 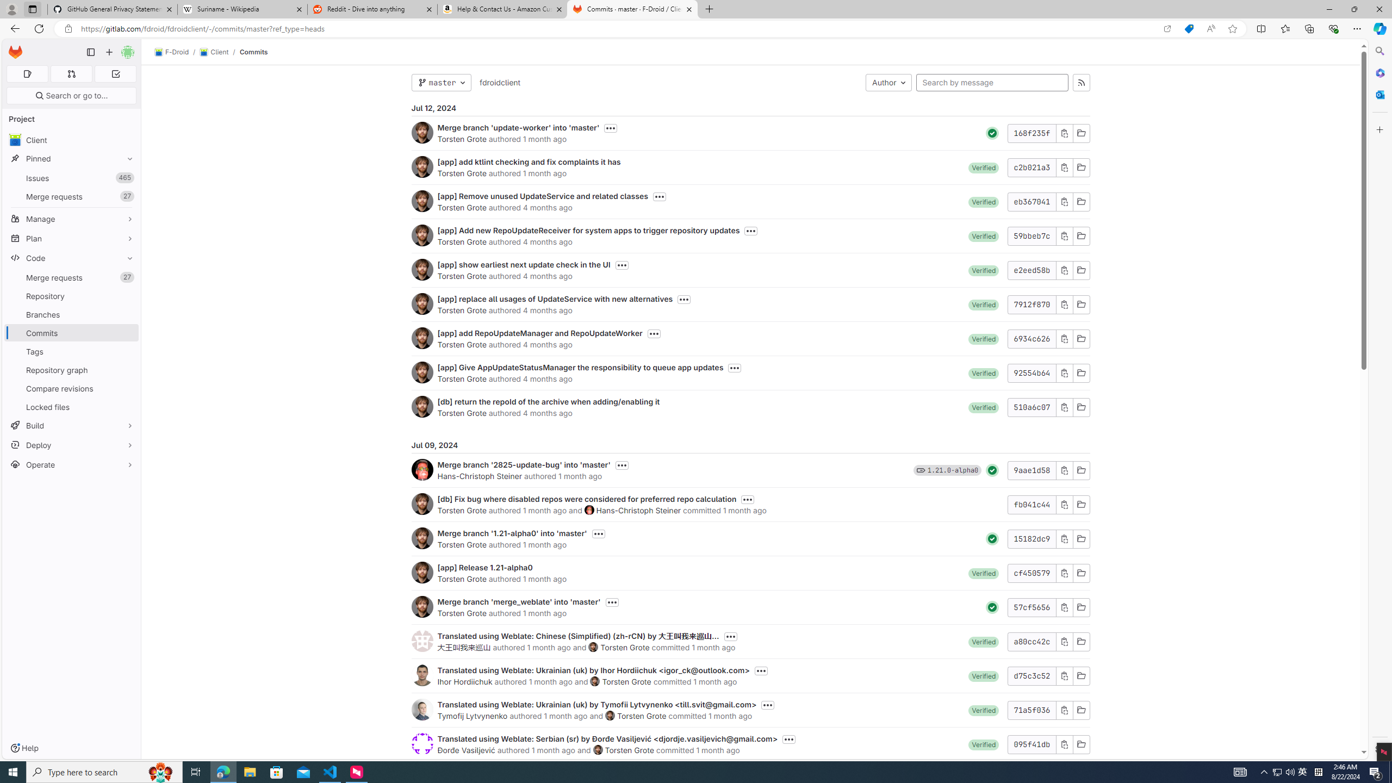 I want to click on Reddit - Dive into anything, so click(x=373, y=9).